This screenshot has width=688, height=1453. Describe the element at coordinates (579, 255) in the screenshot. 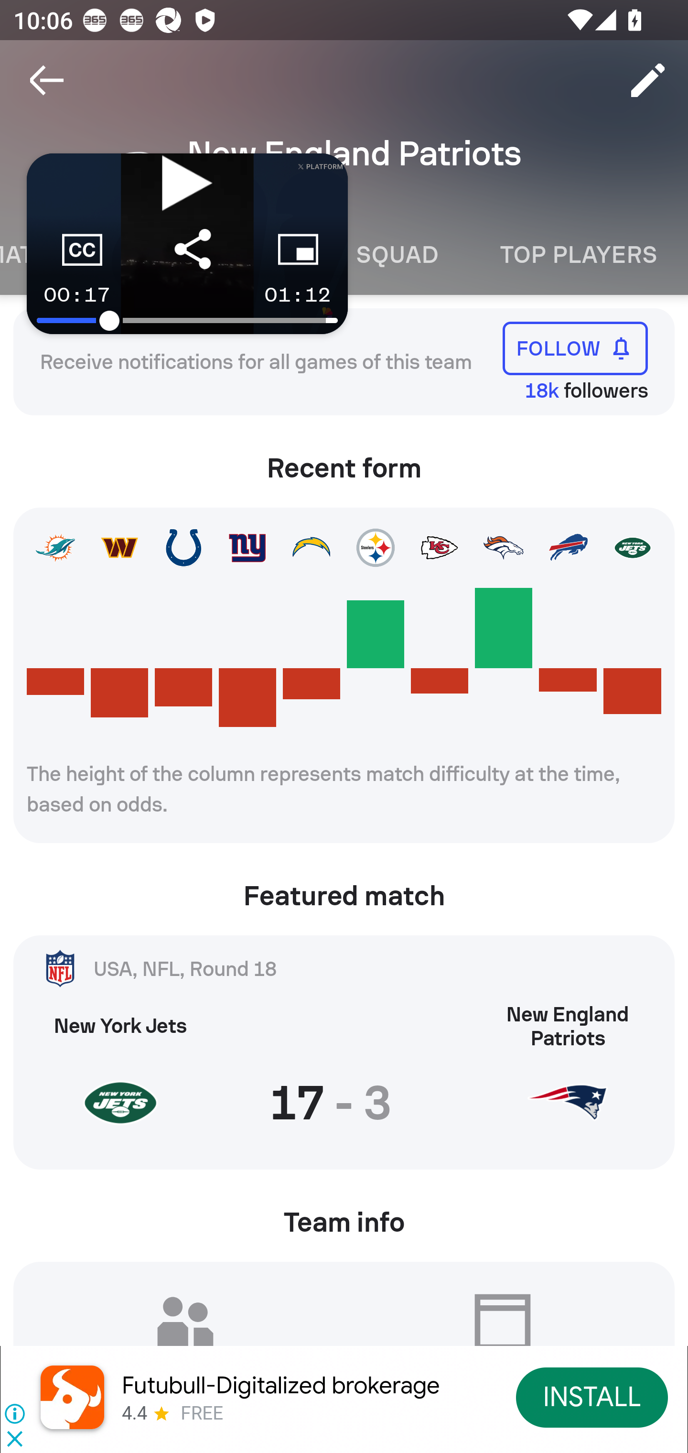

I see `Top players TOP PLAYERS` at that location.